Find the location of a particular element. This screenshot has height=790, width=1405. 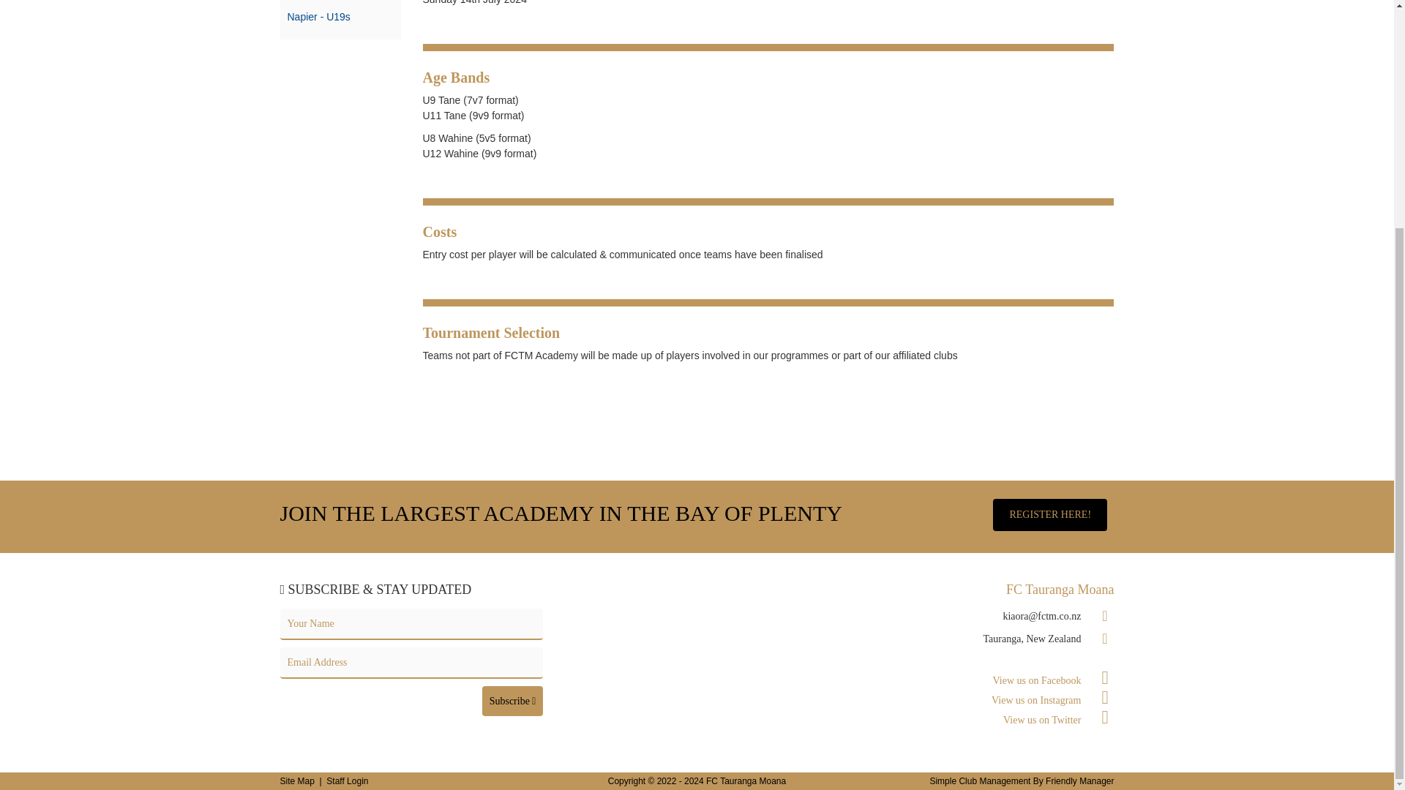

View us on Facebook is located at coordinates (1054, 680).